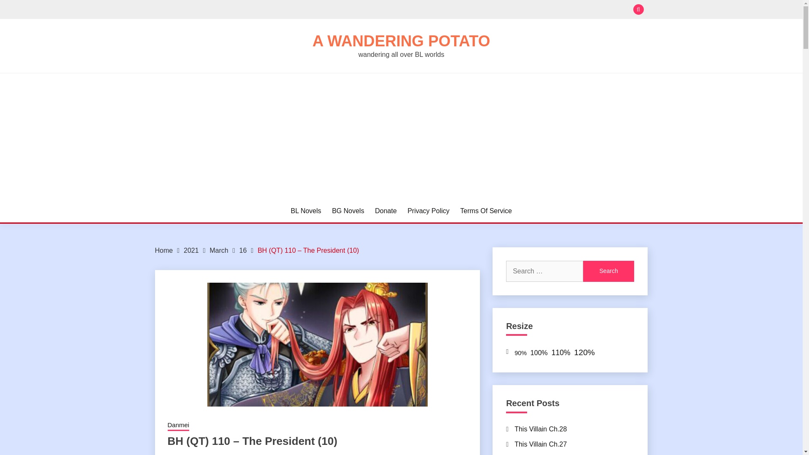 This screenshot has height=455, width=809. Describe the element at coordinates (219, 250) in the screenshot. I see `March` at that location.